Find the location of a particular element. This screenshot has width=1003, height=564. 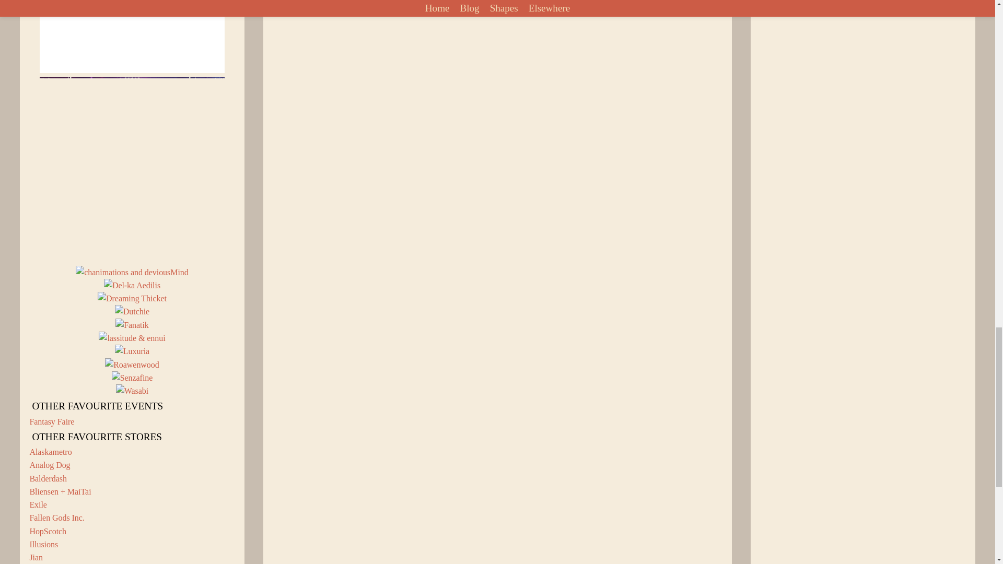

Dreaming Thicket is located at coordinates (132, 299).